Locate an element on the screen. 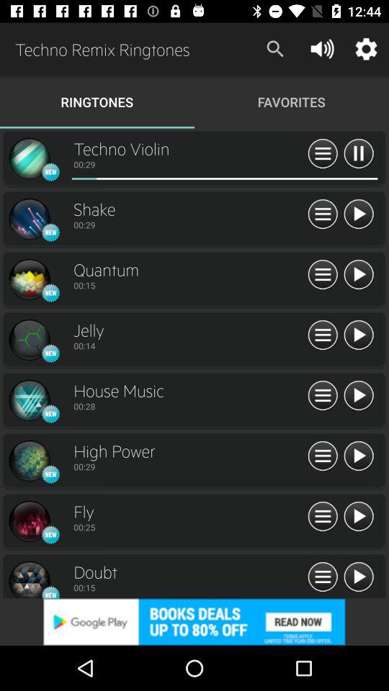 The width and height of the screenshot is (389, 691). pause button is located at coordinates (359, 154).